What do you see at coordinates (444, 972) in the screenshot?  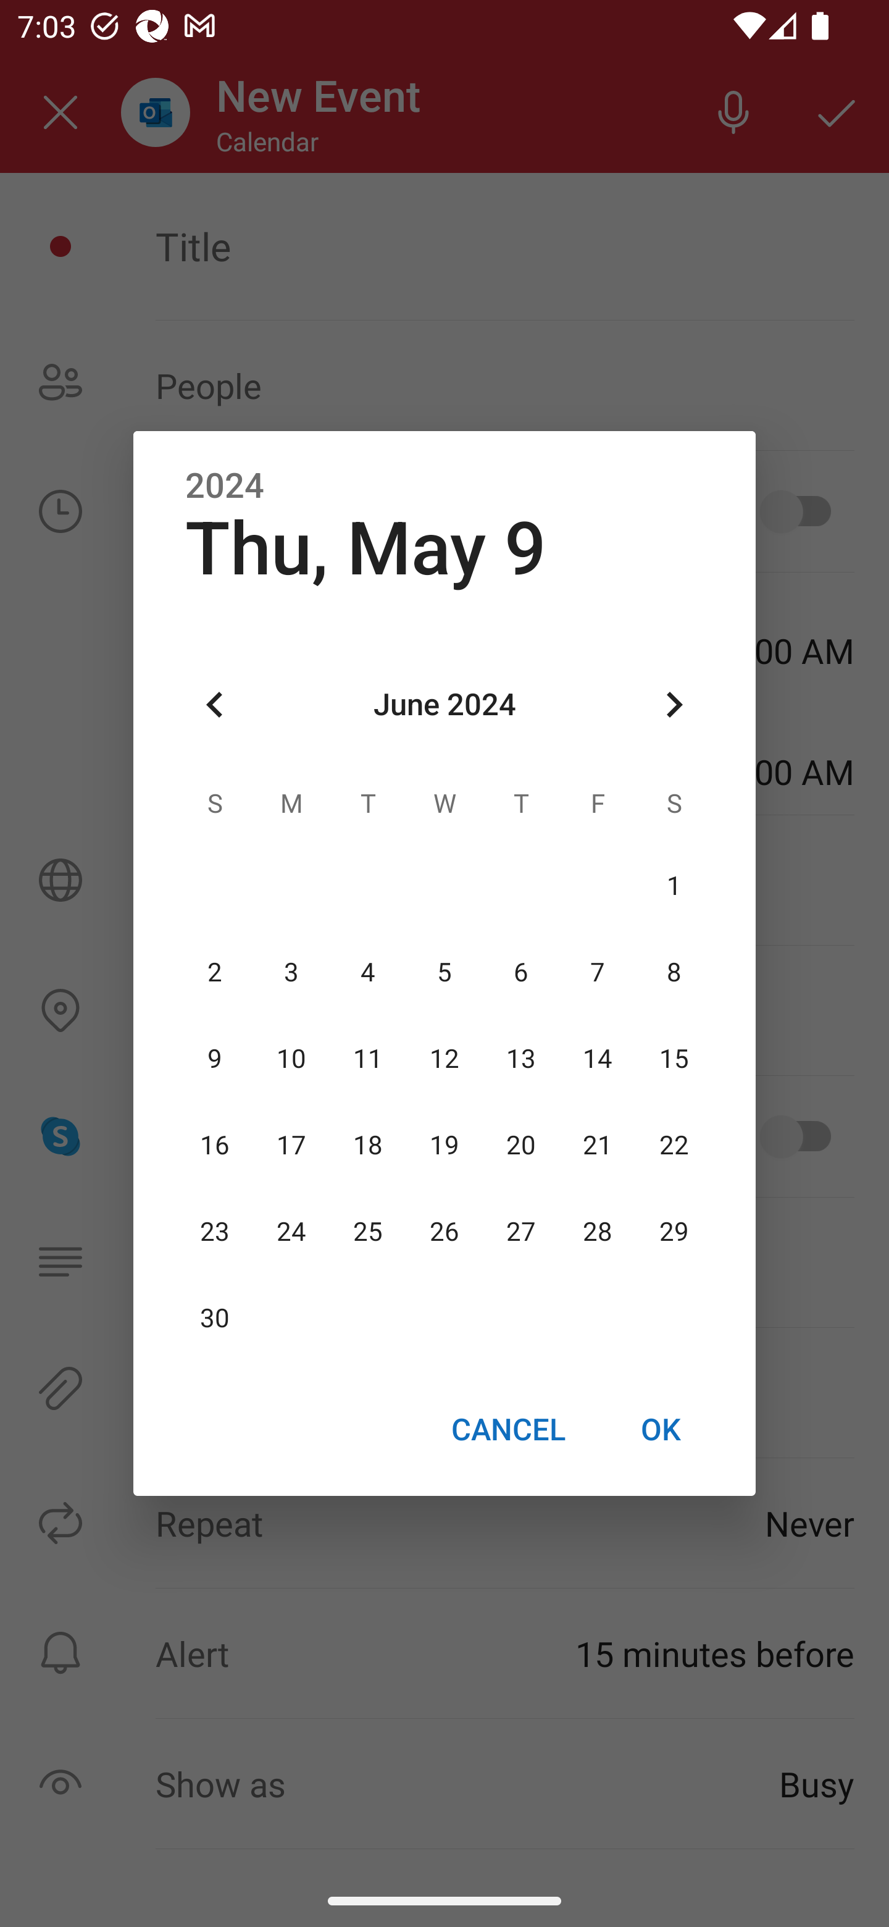 I see `5 05 June 2024` at bounding box center [444, 972].